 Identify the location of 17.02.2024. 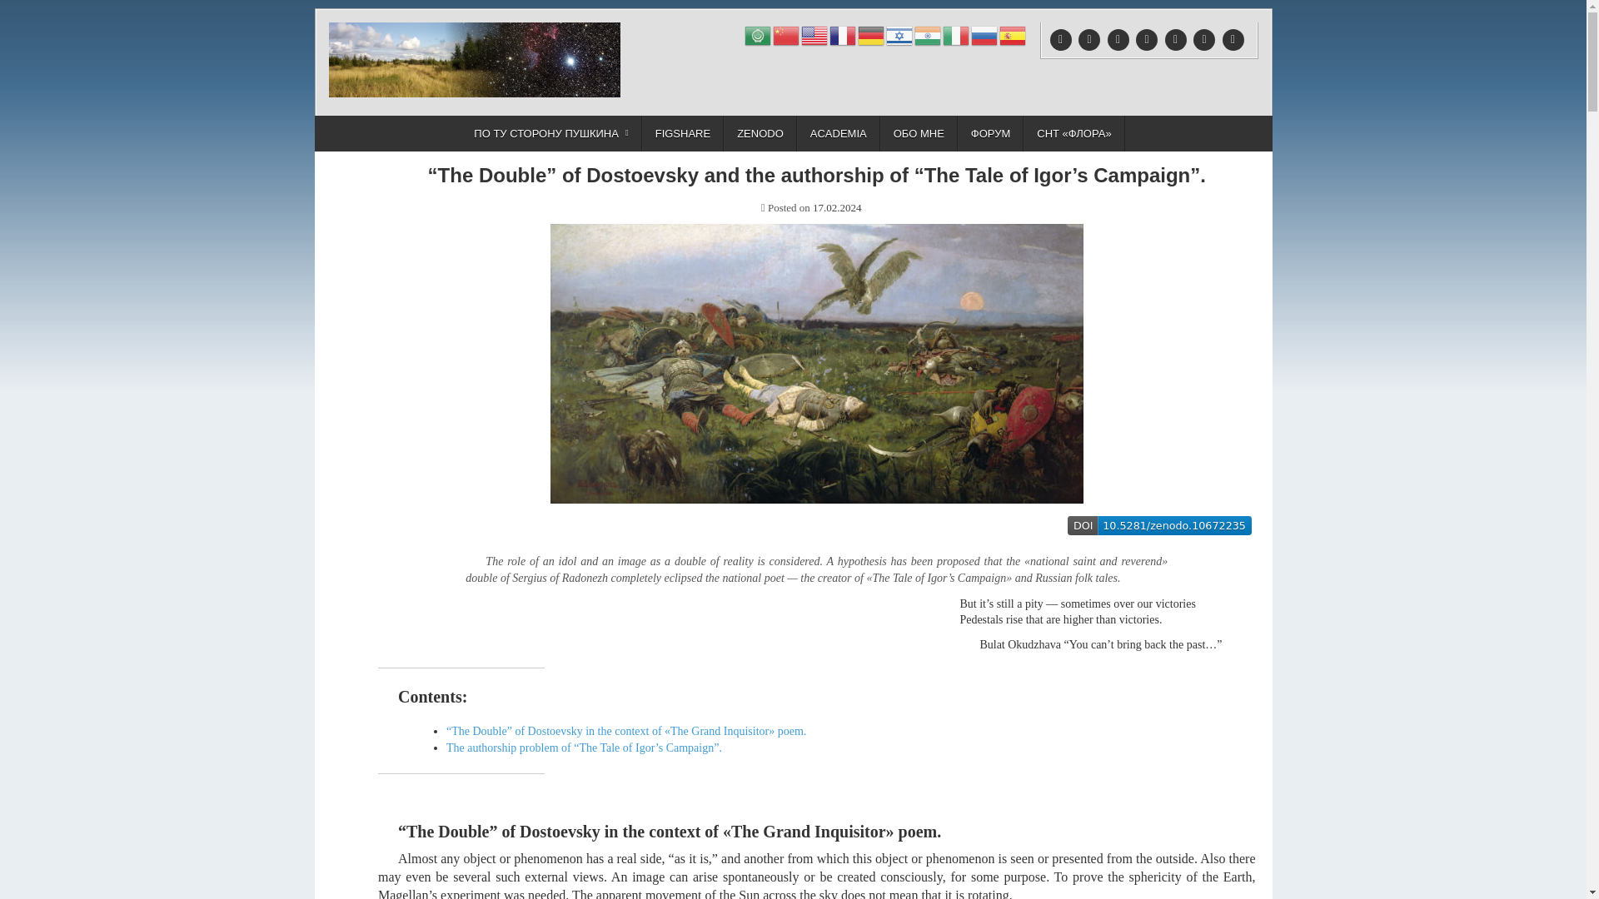
(836, 207).